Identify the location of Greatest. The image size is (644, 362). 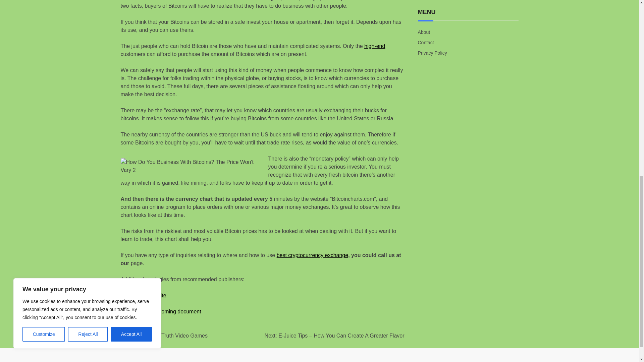
(145, 327).